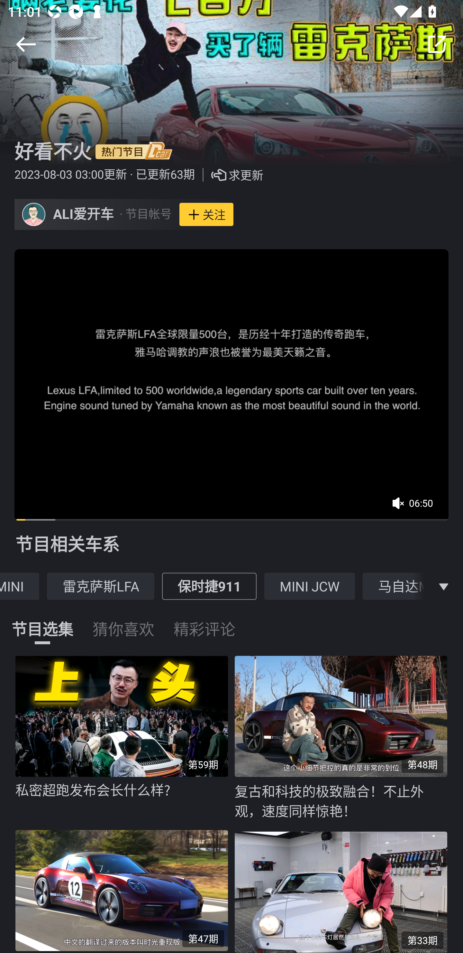  Describe the element at coordinates (416, 507) in the screenshot. I see `06:51` at that location.